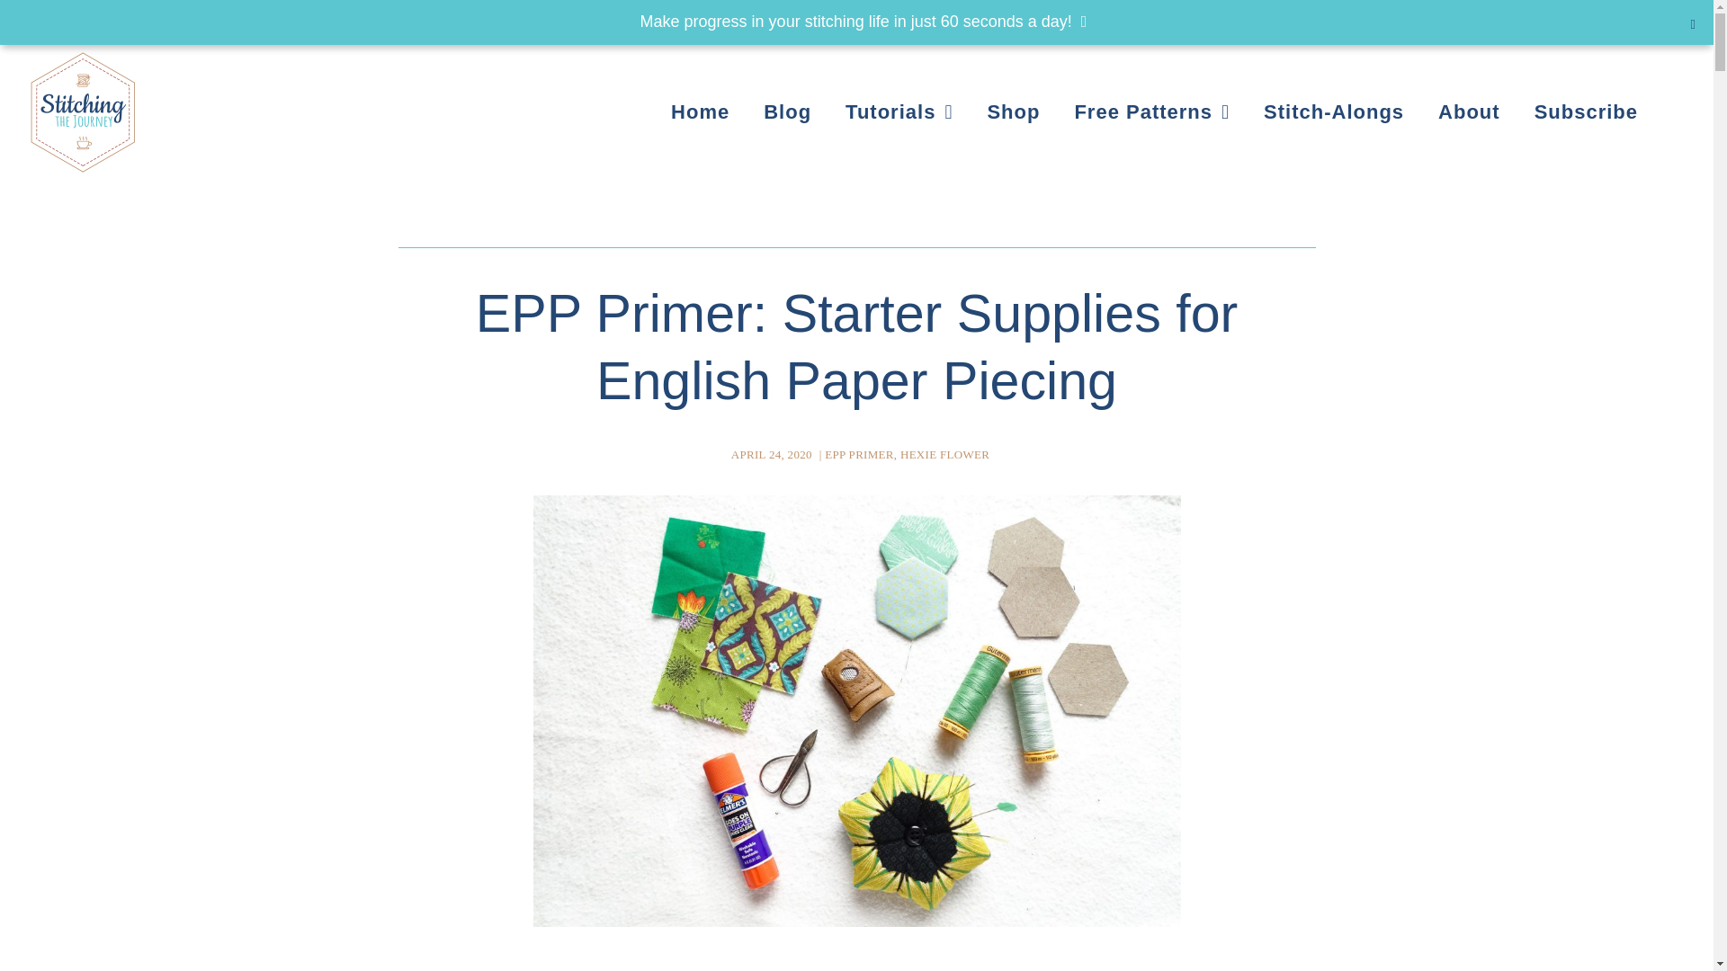 The image size is (1727, 971). What do you see at coordinates (700, 112) in the screenshot?
I see `Home` at bounding box center [700, 112].